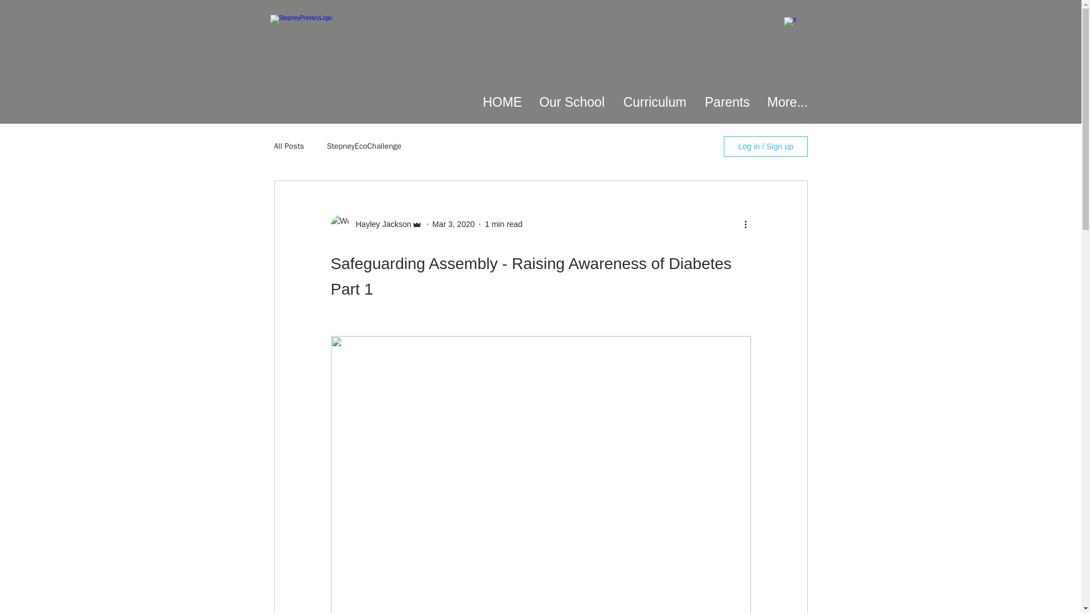 This screenshot has height=613, width=1090. Describe the element at coordinates (379, 224) in the screenshot. I see `Hayley Jackson` at that location.